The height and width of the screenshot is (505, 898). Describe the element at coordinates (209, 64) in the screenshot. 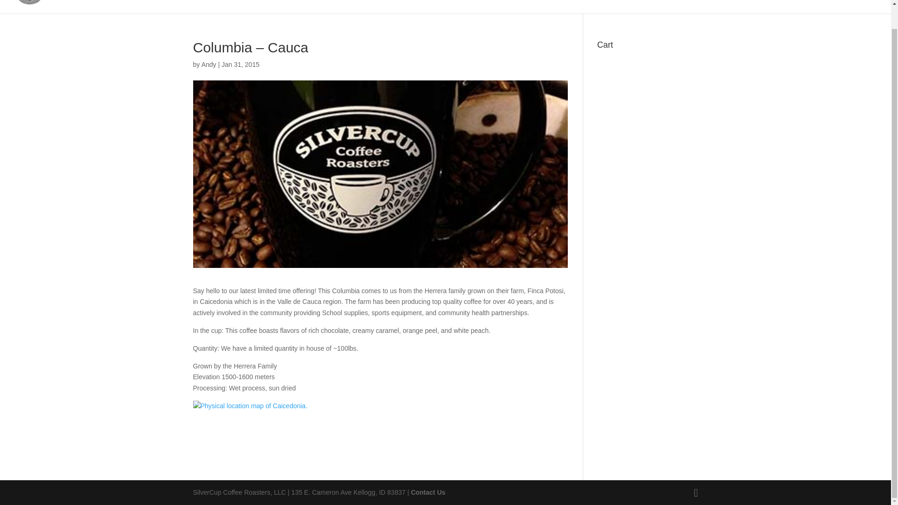

I see `Andy` at that location.